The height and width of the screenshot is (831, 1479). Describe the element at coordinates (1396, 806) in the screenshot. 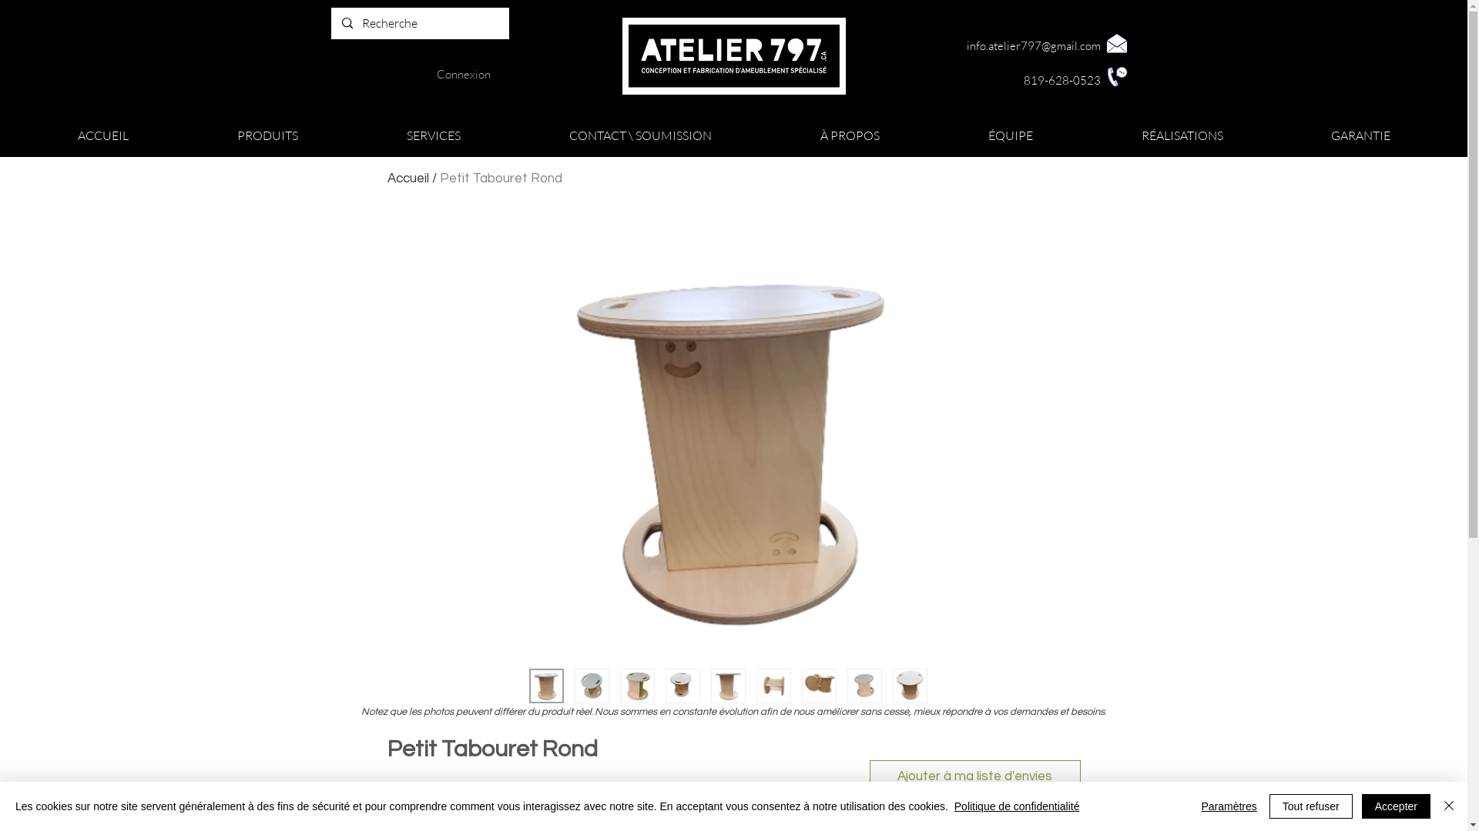

I see `Accepter` at that location.